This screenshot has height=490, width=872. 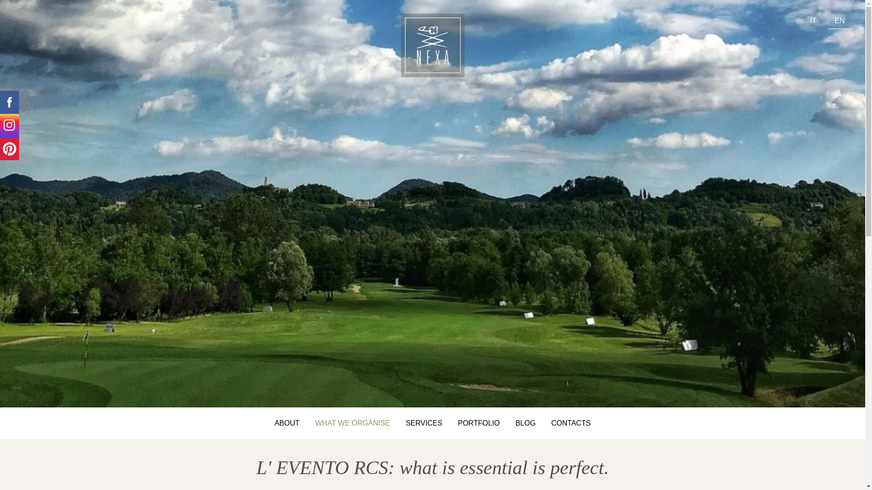 What do you see at coordinates (423, 423) in the screenshot?
I see `SERVICES` at bounding box center [423, 423].